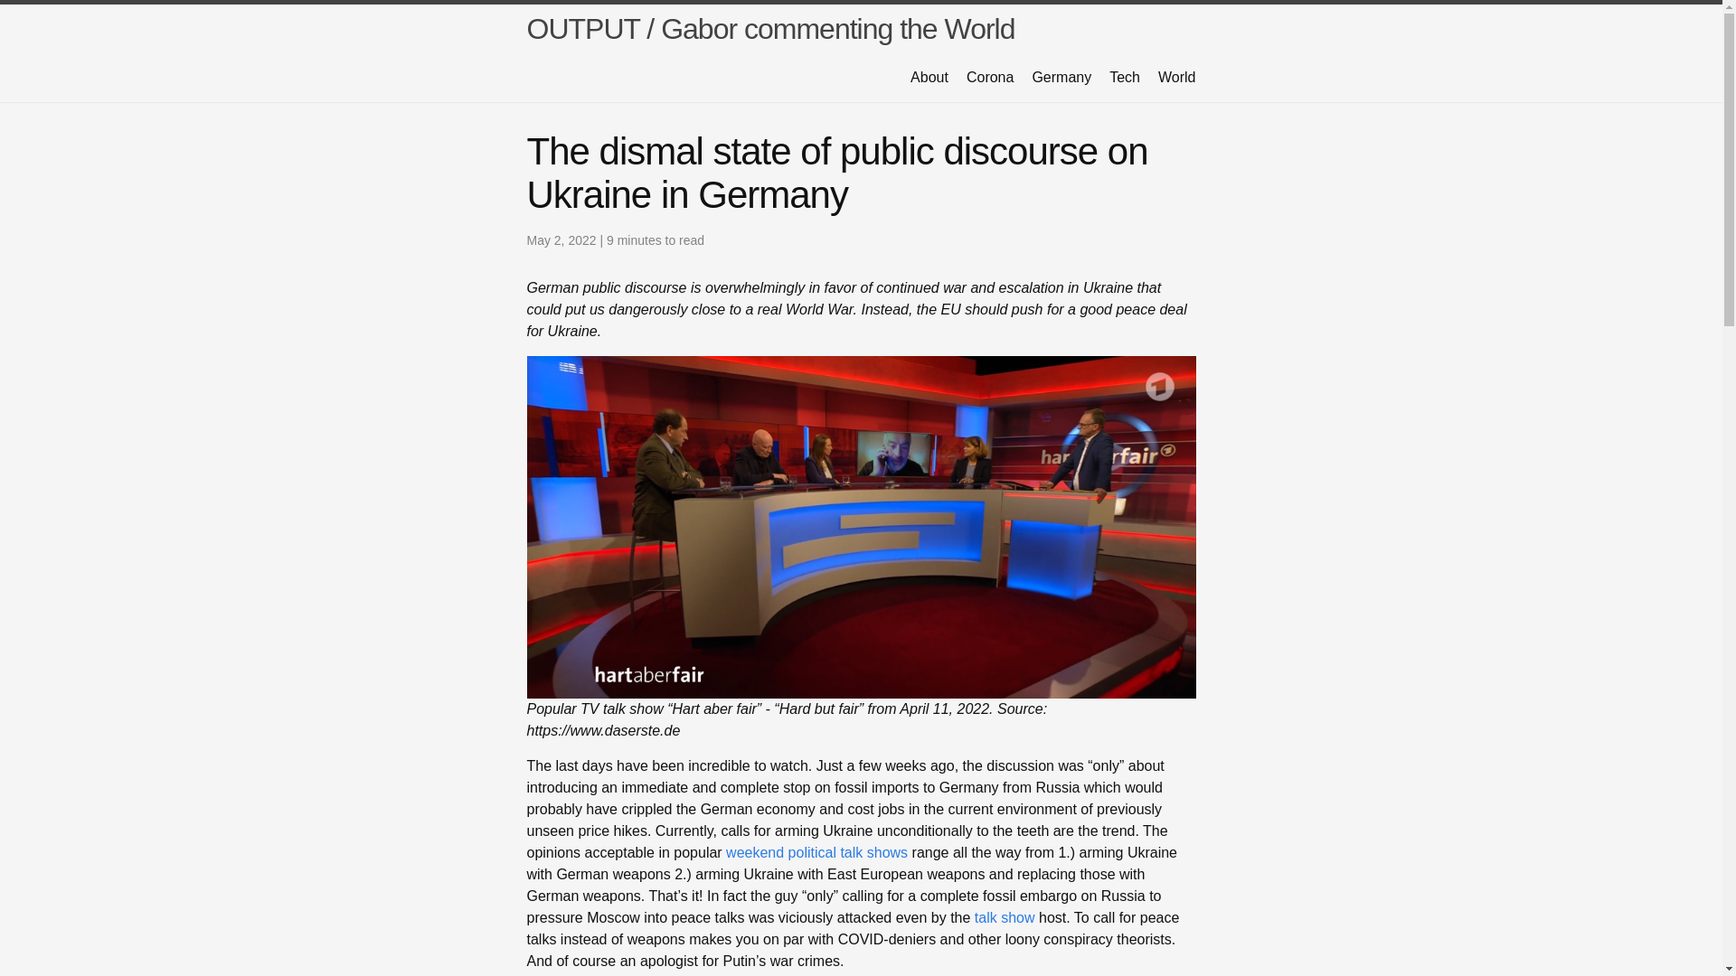 The image size is (1736, 976). I want to click on talk show, so click(1004, 916).